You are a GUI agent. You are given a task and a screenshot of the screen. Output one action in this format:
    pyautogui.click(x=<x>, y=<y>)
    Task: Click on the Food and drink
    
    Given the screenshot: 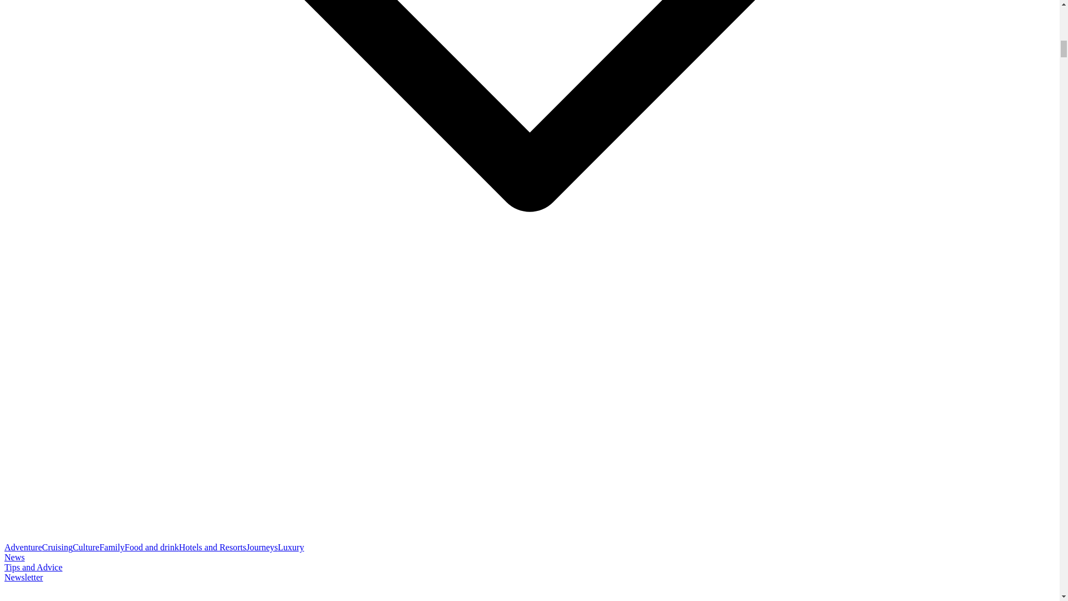 What is the action you would take?
    pyautogui.click(x=152, y=548)
    